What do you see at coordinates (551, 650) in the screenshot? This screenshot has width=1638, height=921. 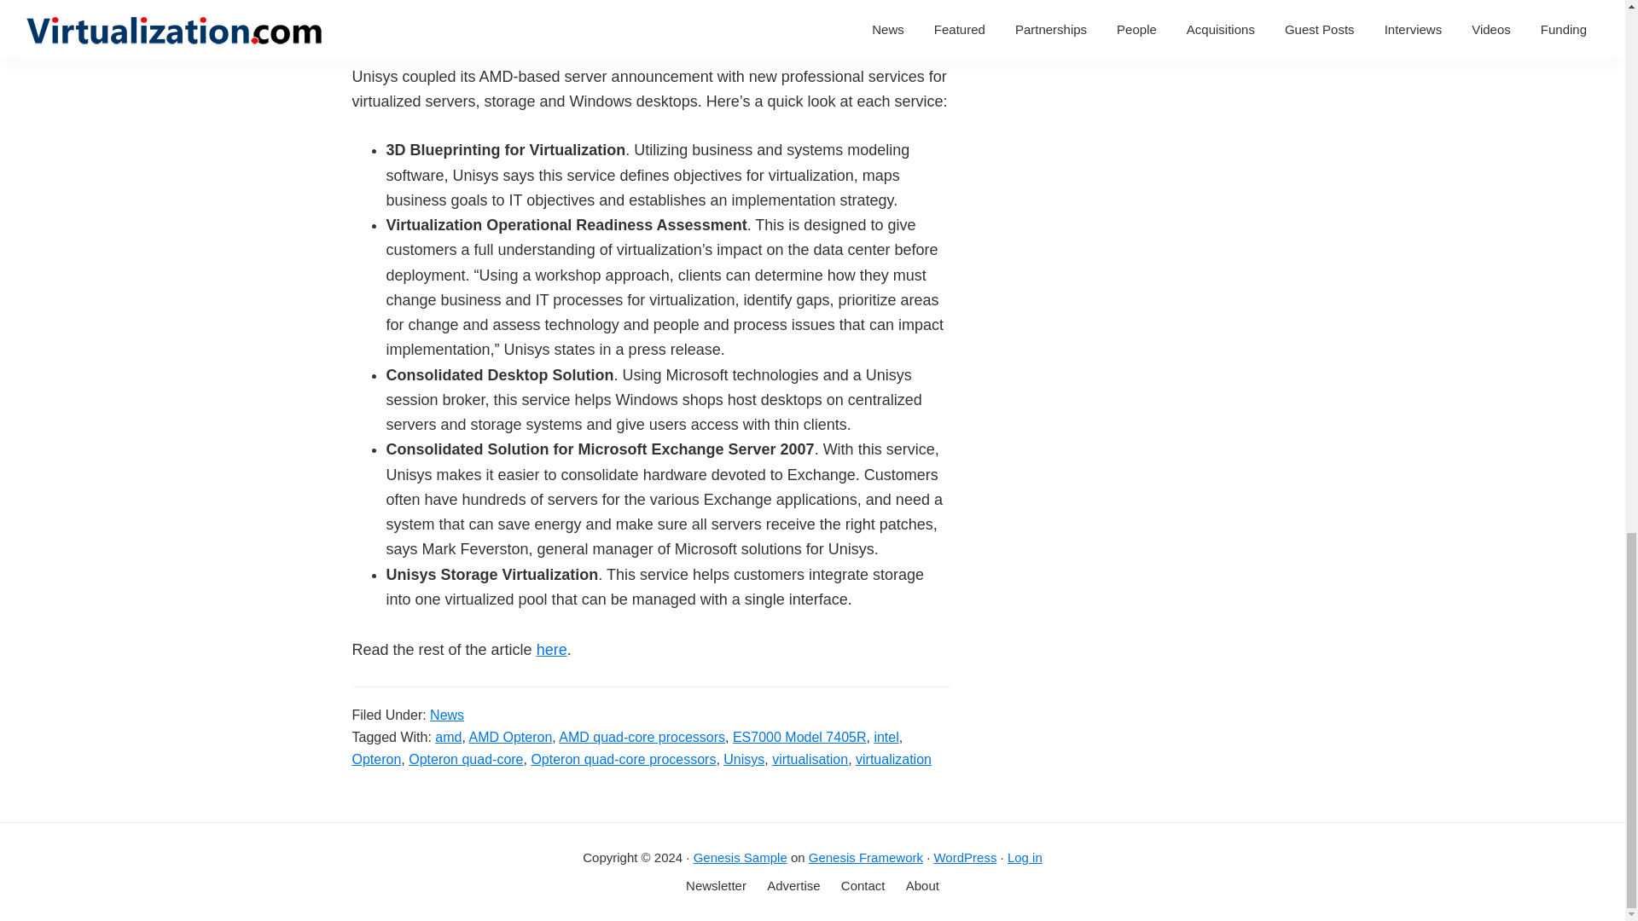 I see `here` at bounding box center [551, 650].